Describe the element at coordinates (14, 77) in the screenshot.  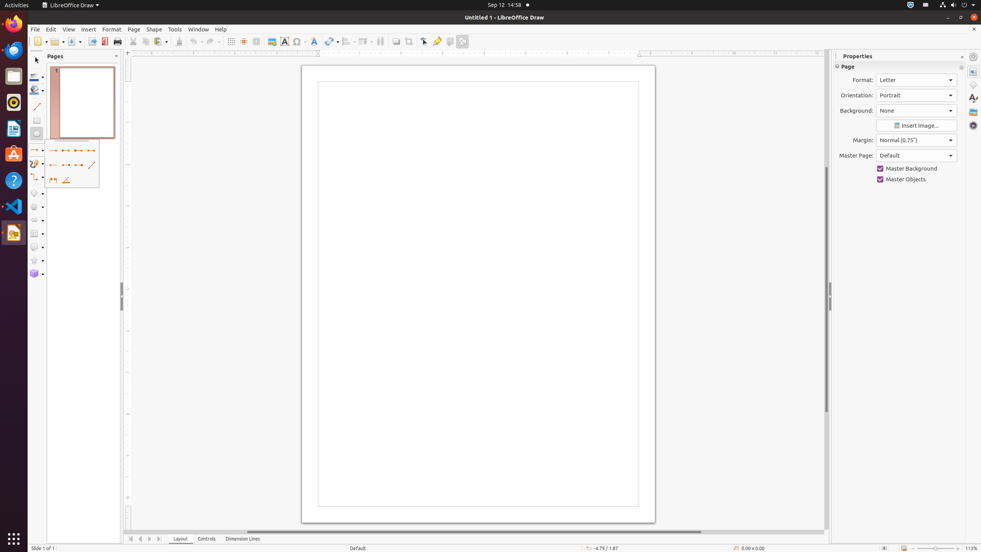
I see `Files` at that location.